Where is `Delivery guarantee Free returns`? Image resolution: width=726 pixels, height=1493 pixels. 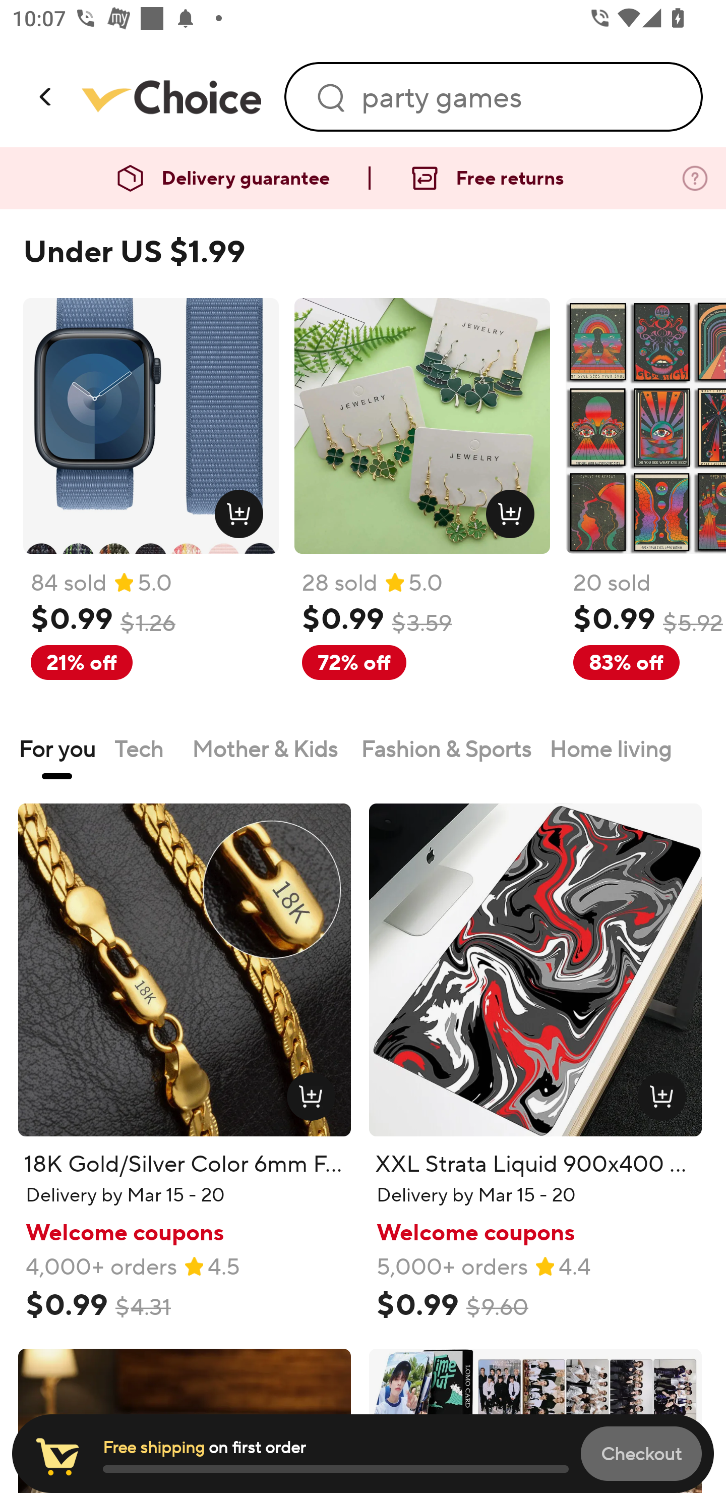
Delivery guarantee Free returns is located at coordinates (363, 179).